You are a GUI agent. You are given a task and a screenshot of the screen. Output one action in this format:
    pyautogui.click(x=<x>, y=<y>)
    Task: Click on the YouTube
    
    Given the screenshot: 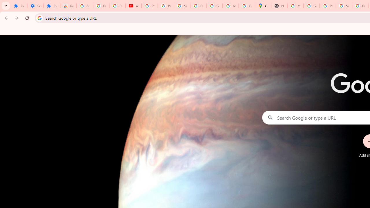 What is the action you would take?
    pyautogui.click(x=231, y=6)
    